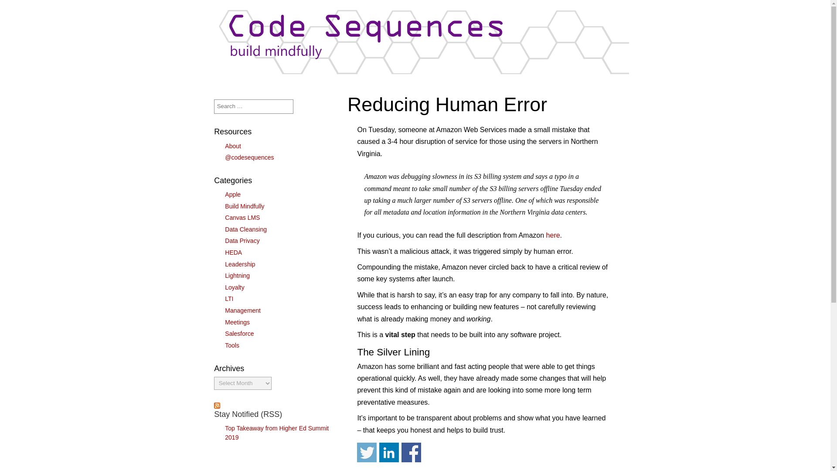 The height and width of the screenshot is (471, 837). I want to click on Search, so click(12, 7).